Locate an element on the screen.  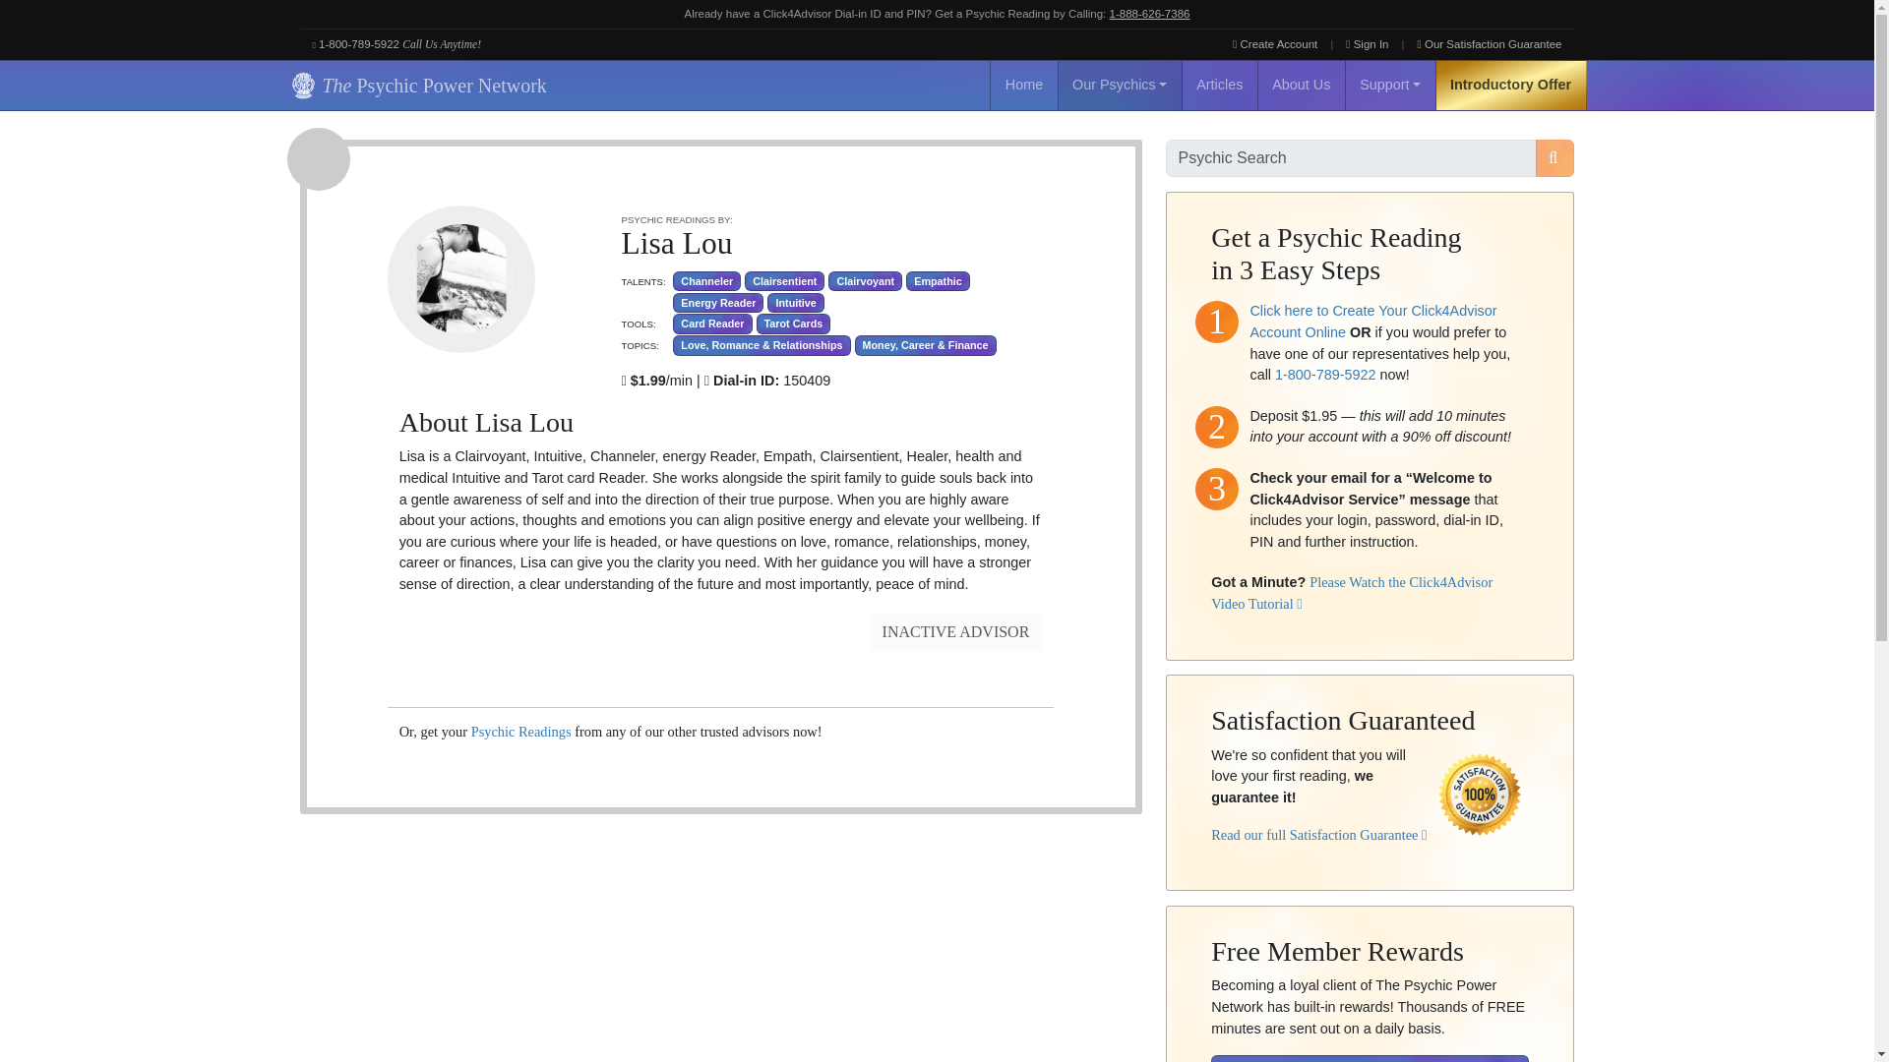
Card Reader is located at coordinates (712, 323).